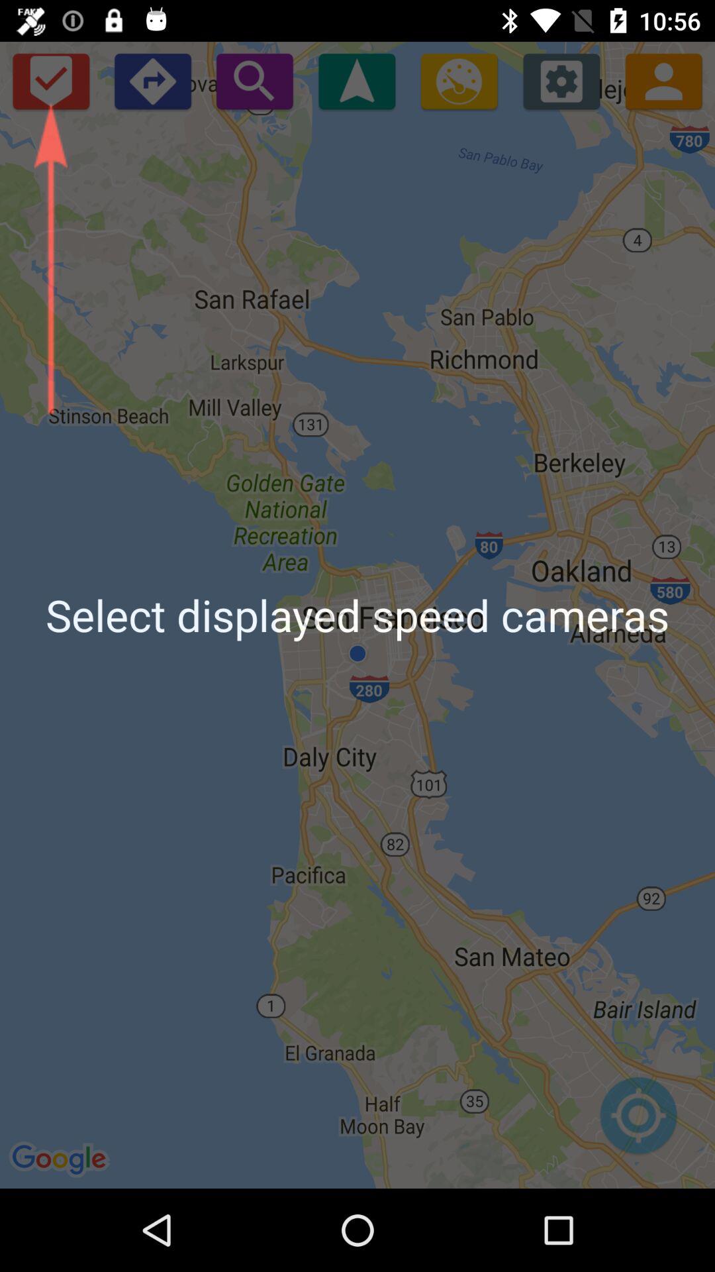 This screenshot has width=715, height=1272. What do you see at coordinates (152, 81) in the screenshot?
I see `open app above select displayed speed app` at bounding box center [152, 81].